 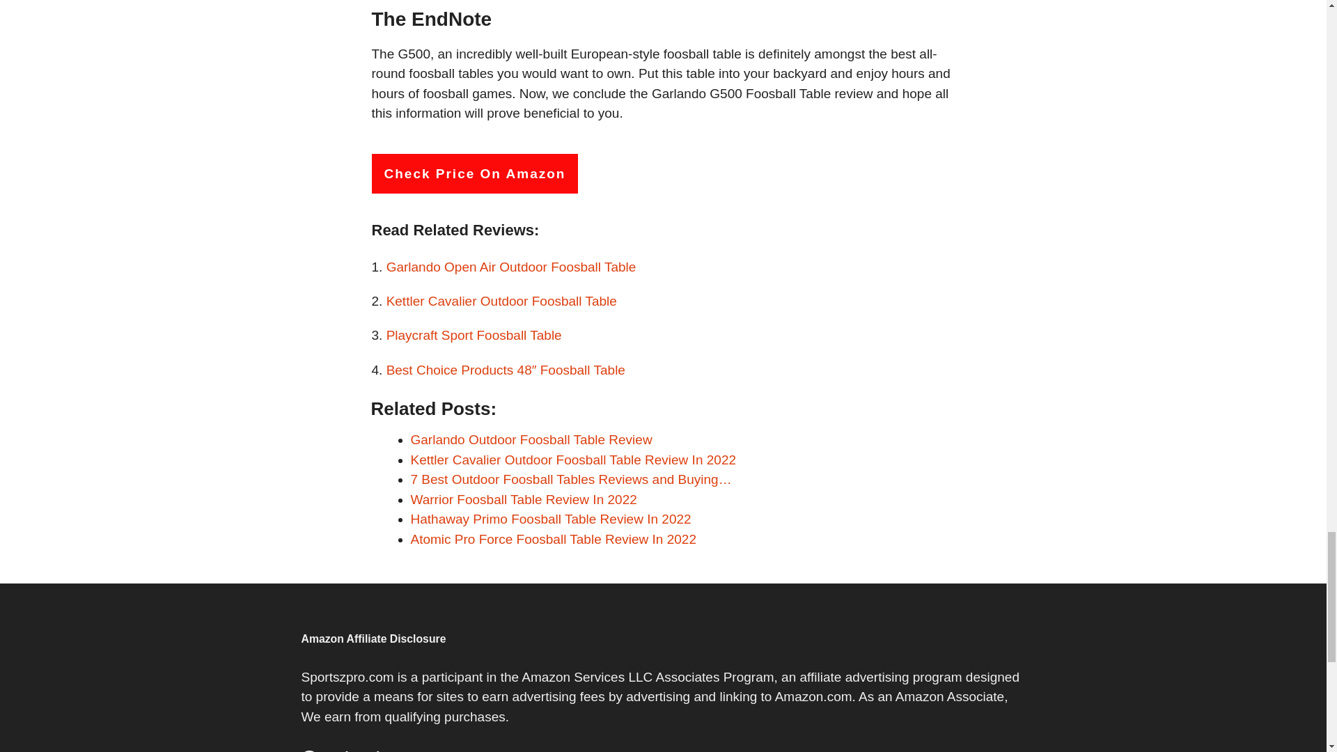 What do you see at coordinates (573, 460) in the screenshot?
I see `Kettler Cavalier Outdoor Foosball Table Review In 2022` at bounding box center [573, 460].